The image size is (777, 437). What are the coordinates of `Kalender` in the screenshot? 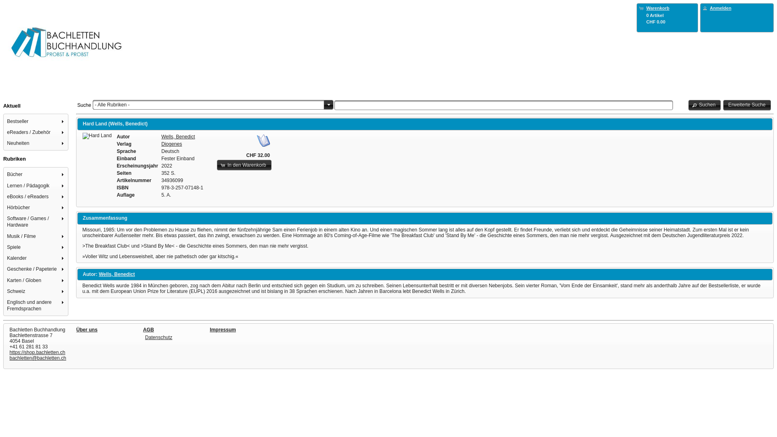 It's located at (36, 258).